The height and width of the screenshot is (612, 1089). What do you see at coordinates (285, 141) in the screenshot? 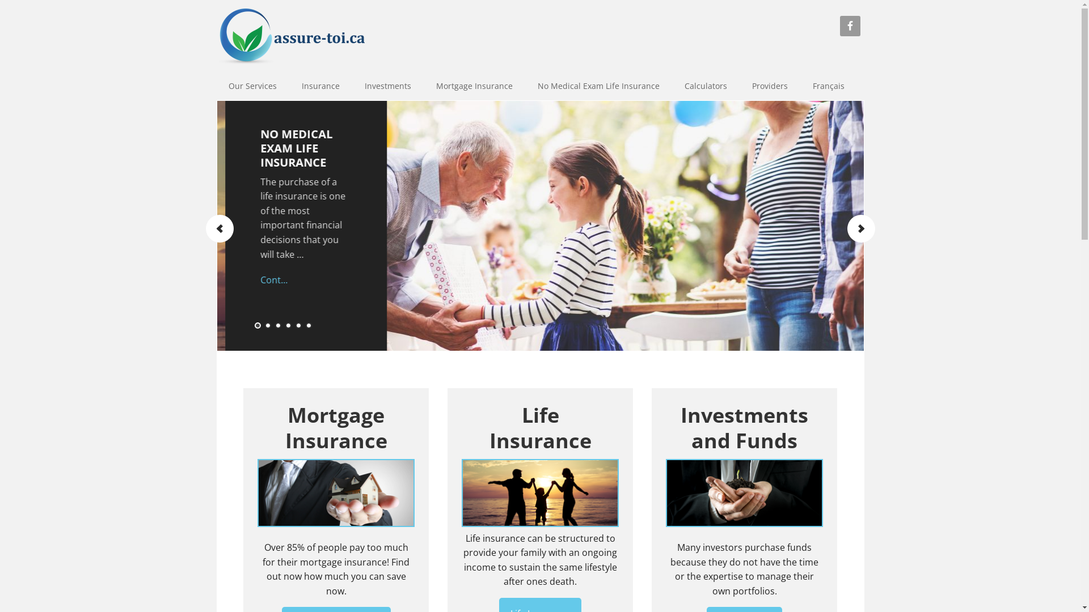
I see `LIFE INSURANCE` at bounding box center [285, 141].